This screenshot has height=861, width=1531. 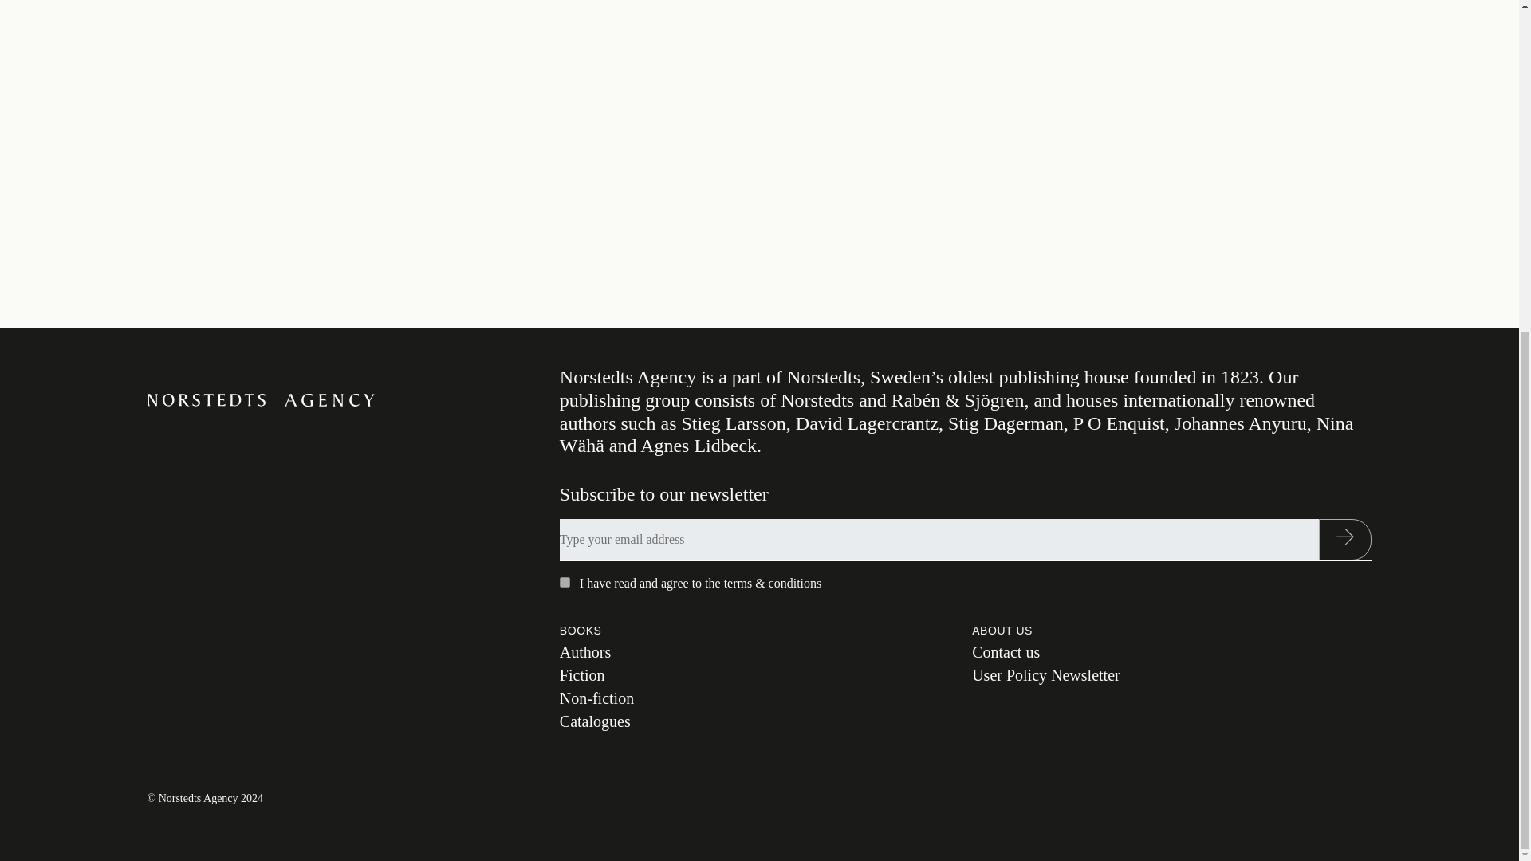 What do you see at coordinates (585, 652) in the screenshot?
I see `Authors` at bounding box center [585, 652].